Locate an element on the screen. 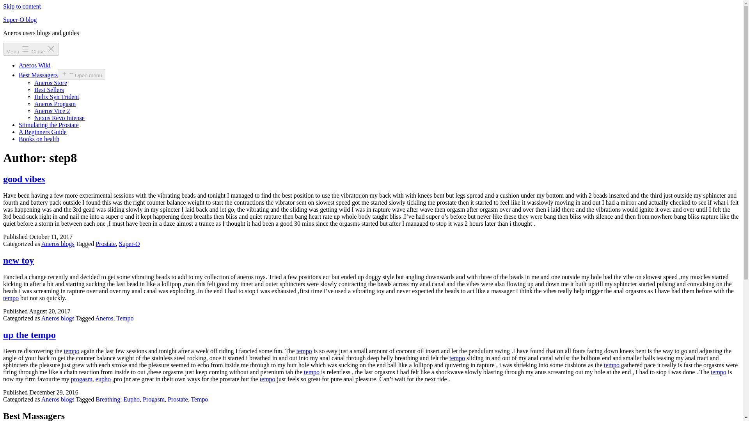 The image size is (749, 421). Books on health is located at coordinates (39, 139).